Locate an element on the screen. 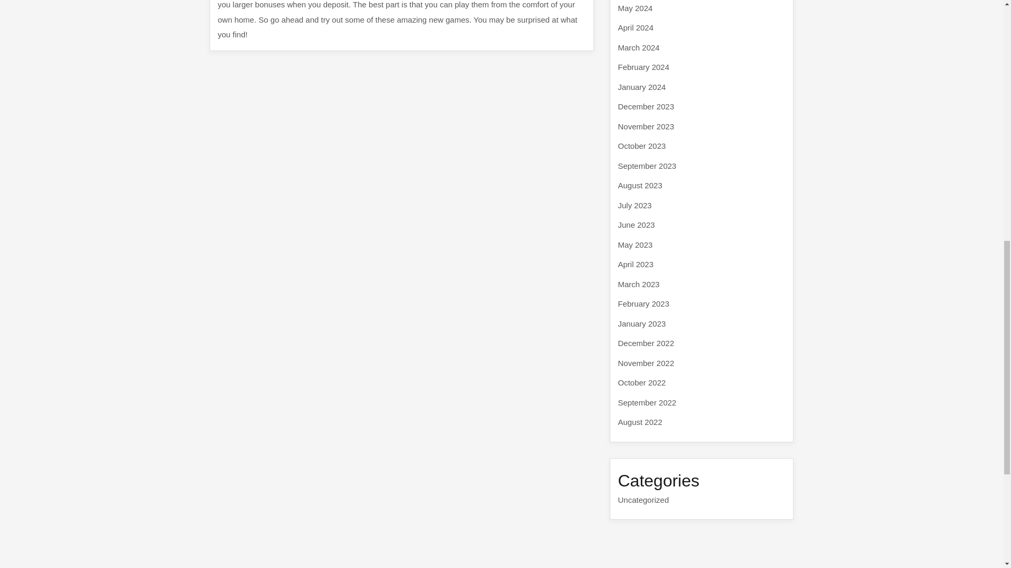 This screenshot has width=1011, height=568. January 2024 is located at coordinates (642, 86).